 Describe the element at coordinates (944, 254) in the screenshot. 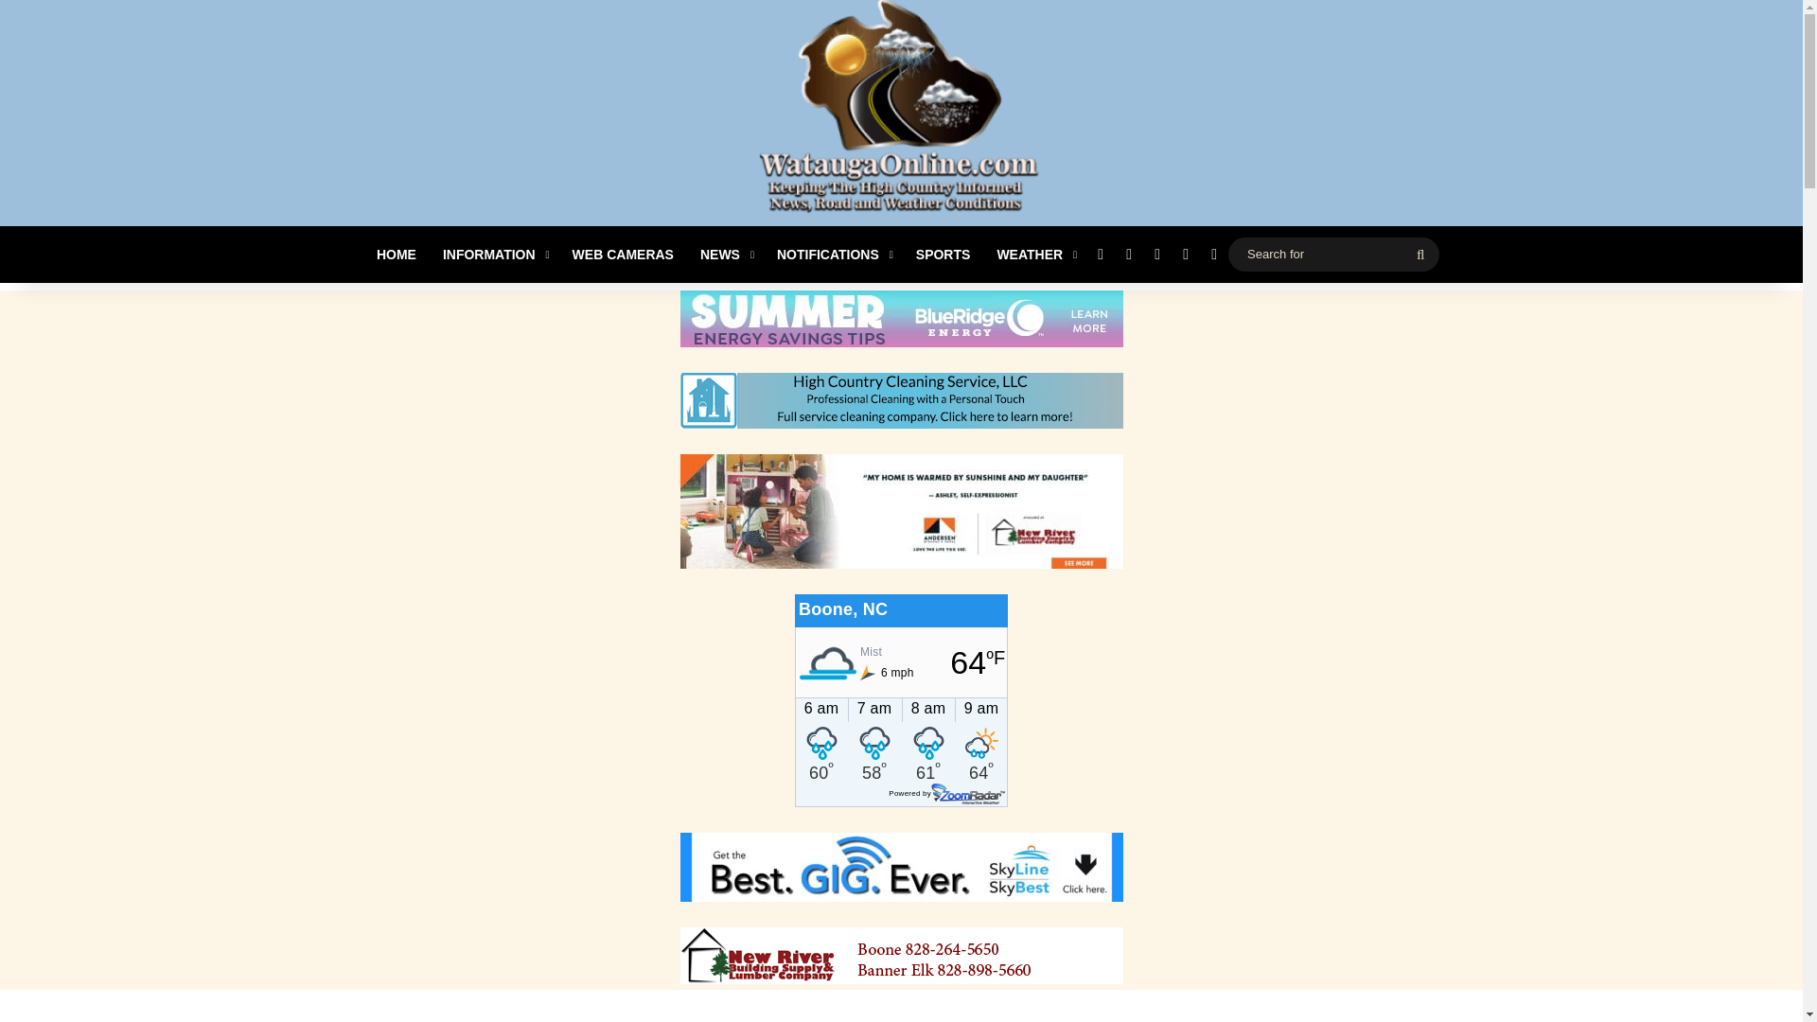

I see `SPORTS` at that location.